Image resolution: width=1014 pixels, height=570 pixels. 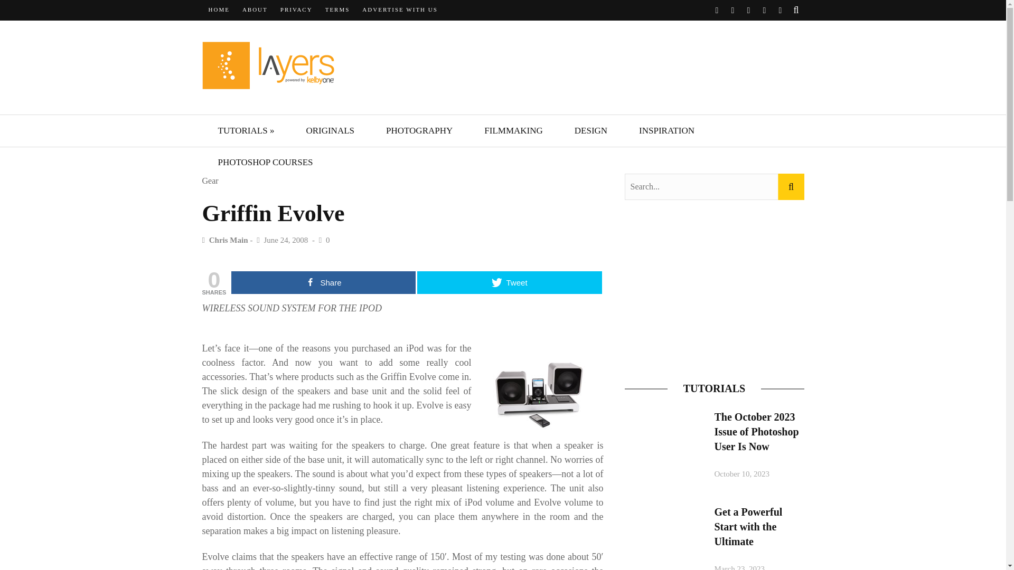 What do you see at coordinates (337, 9) in the screenshot?
I see `TERMS` at bounding box center [337, 9].